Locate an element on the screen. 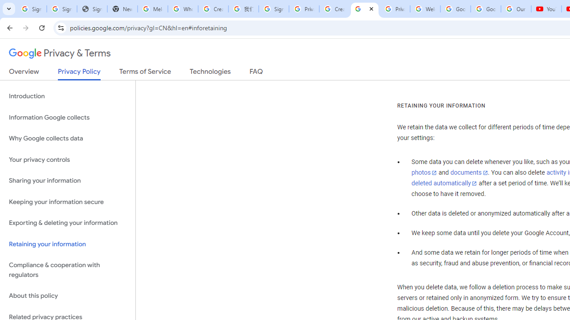  Technologies is located at coordinates (210, 73).